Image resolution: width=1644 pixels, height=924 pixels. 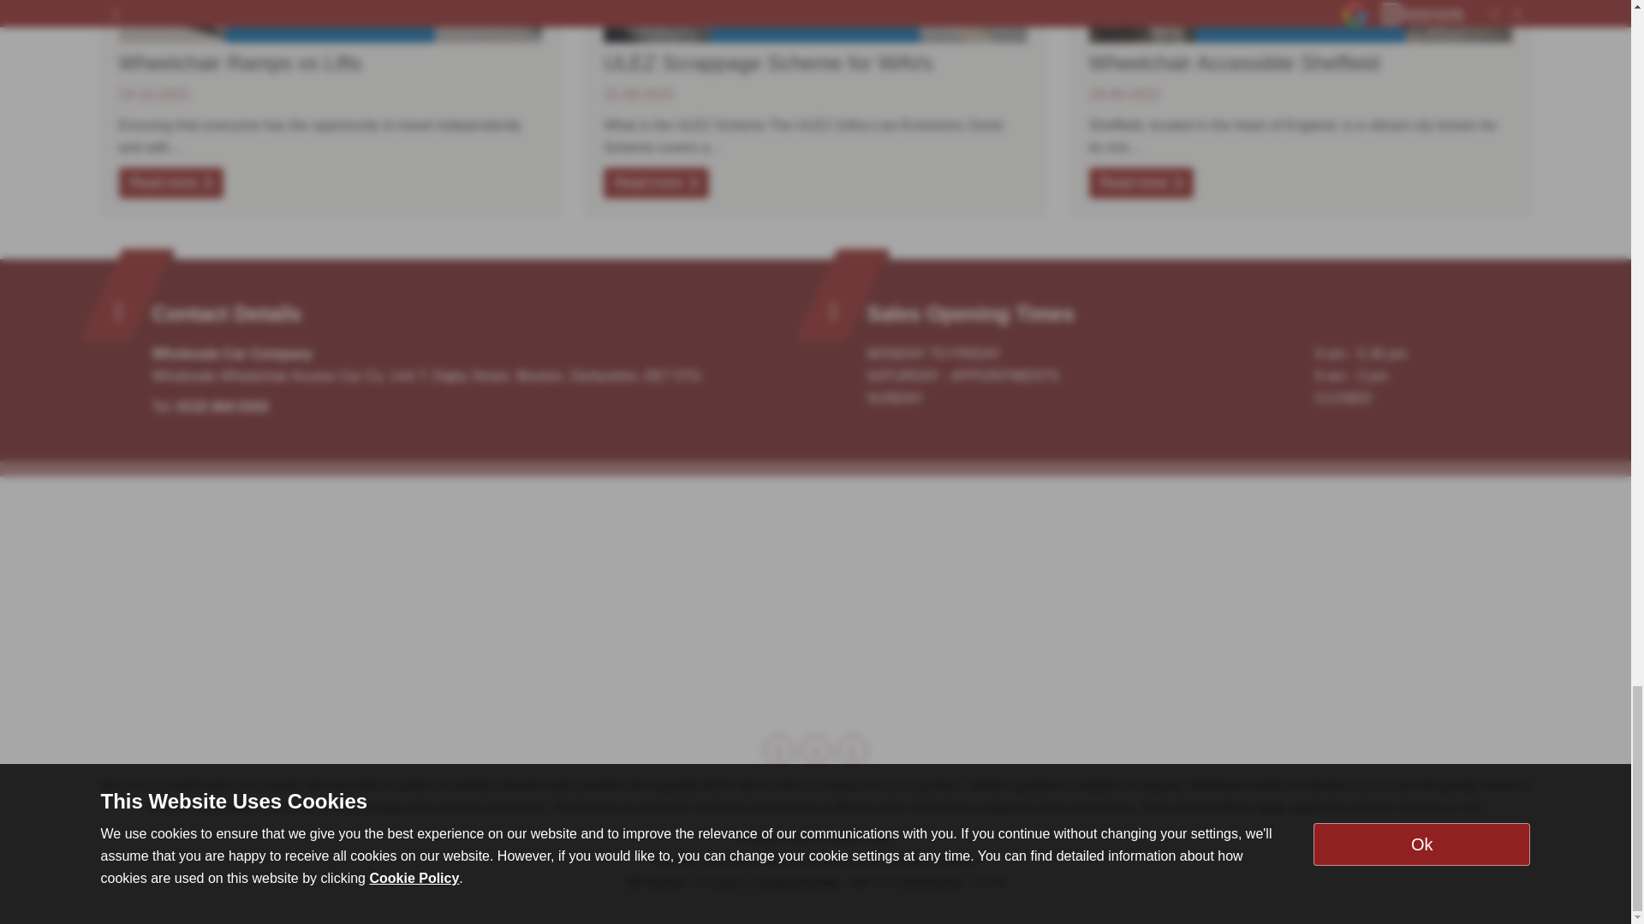 I want to click on ULEZ Scrappage Scheme for WAVs, so click(x=656, y=183).